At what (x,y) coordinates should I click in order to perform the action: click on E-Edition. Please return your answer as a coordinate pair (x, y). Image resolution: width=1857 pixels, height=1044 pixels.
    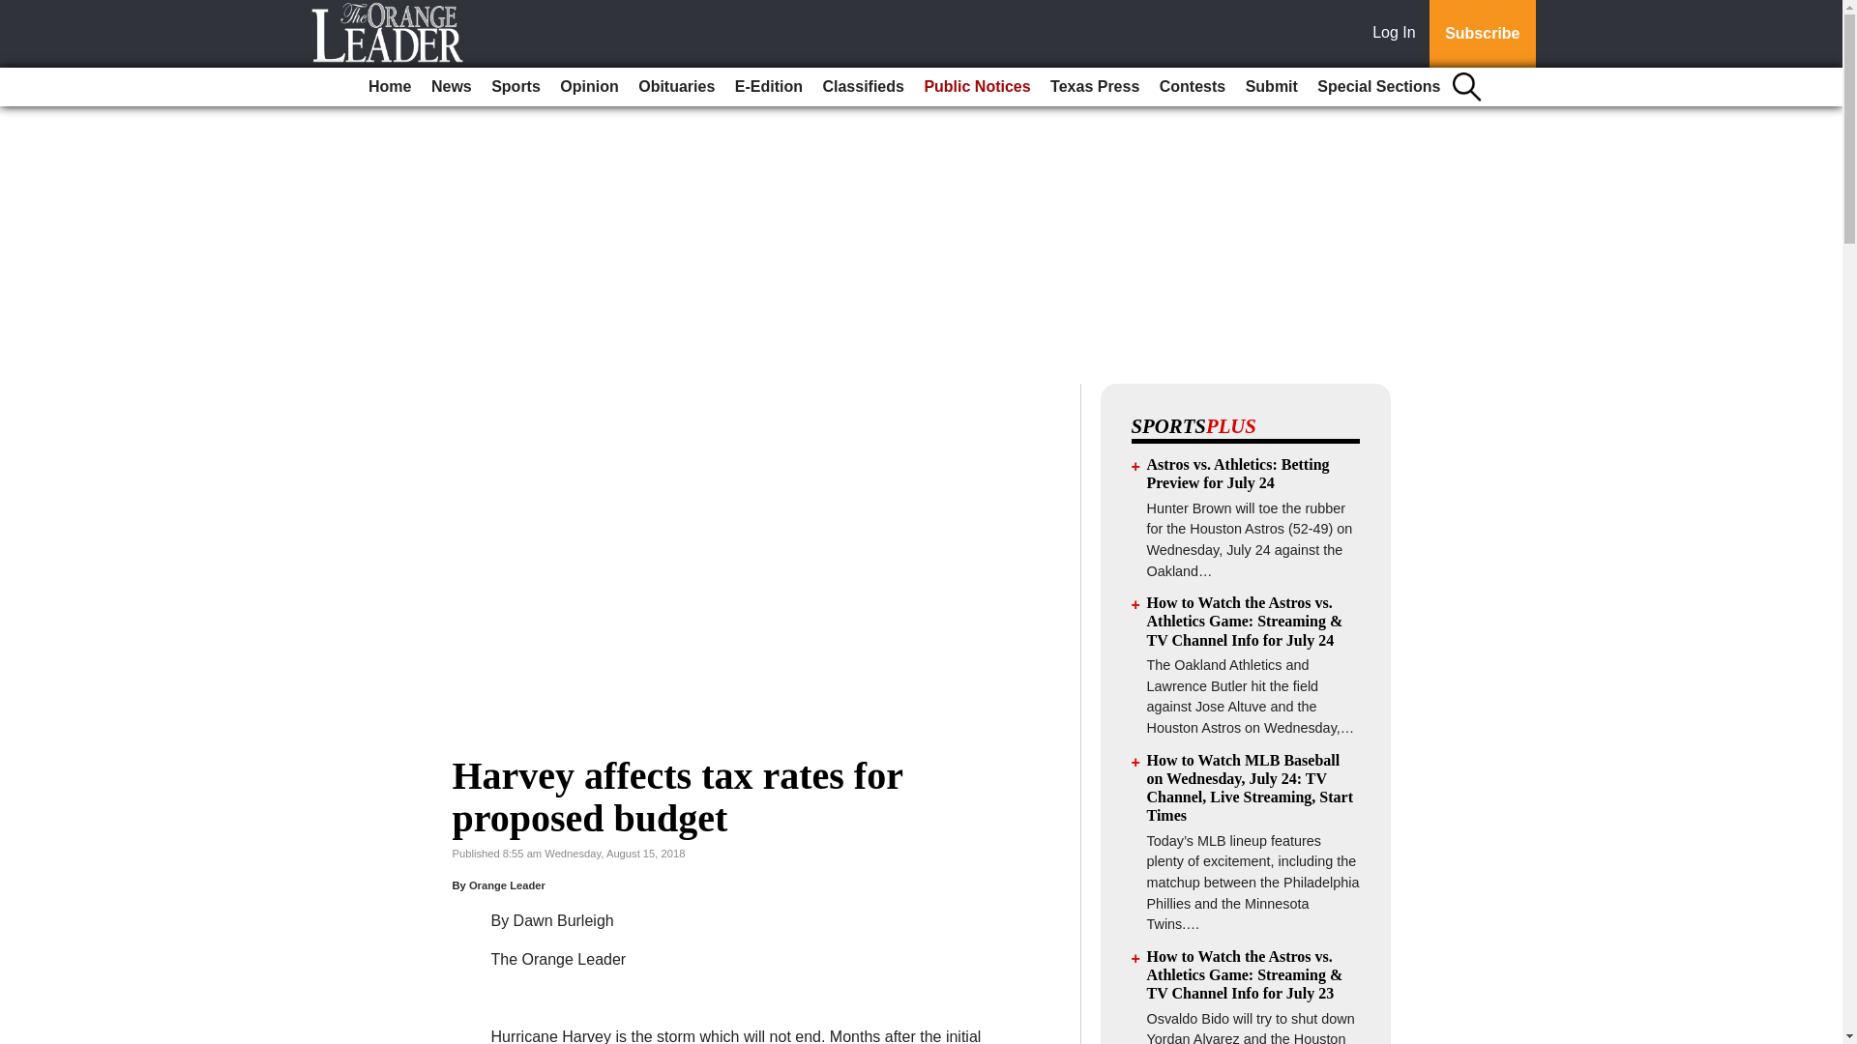
    Looking at the image, I should click on (768, 87).